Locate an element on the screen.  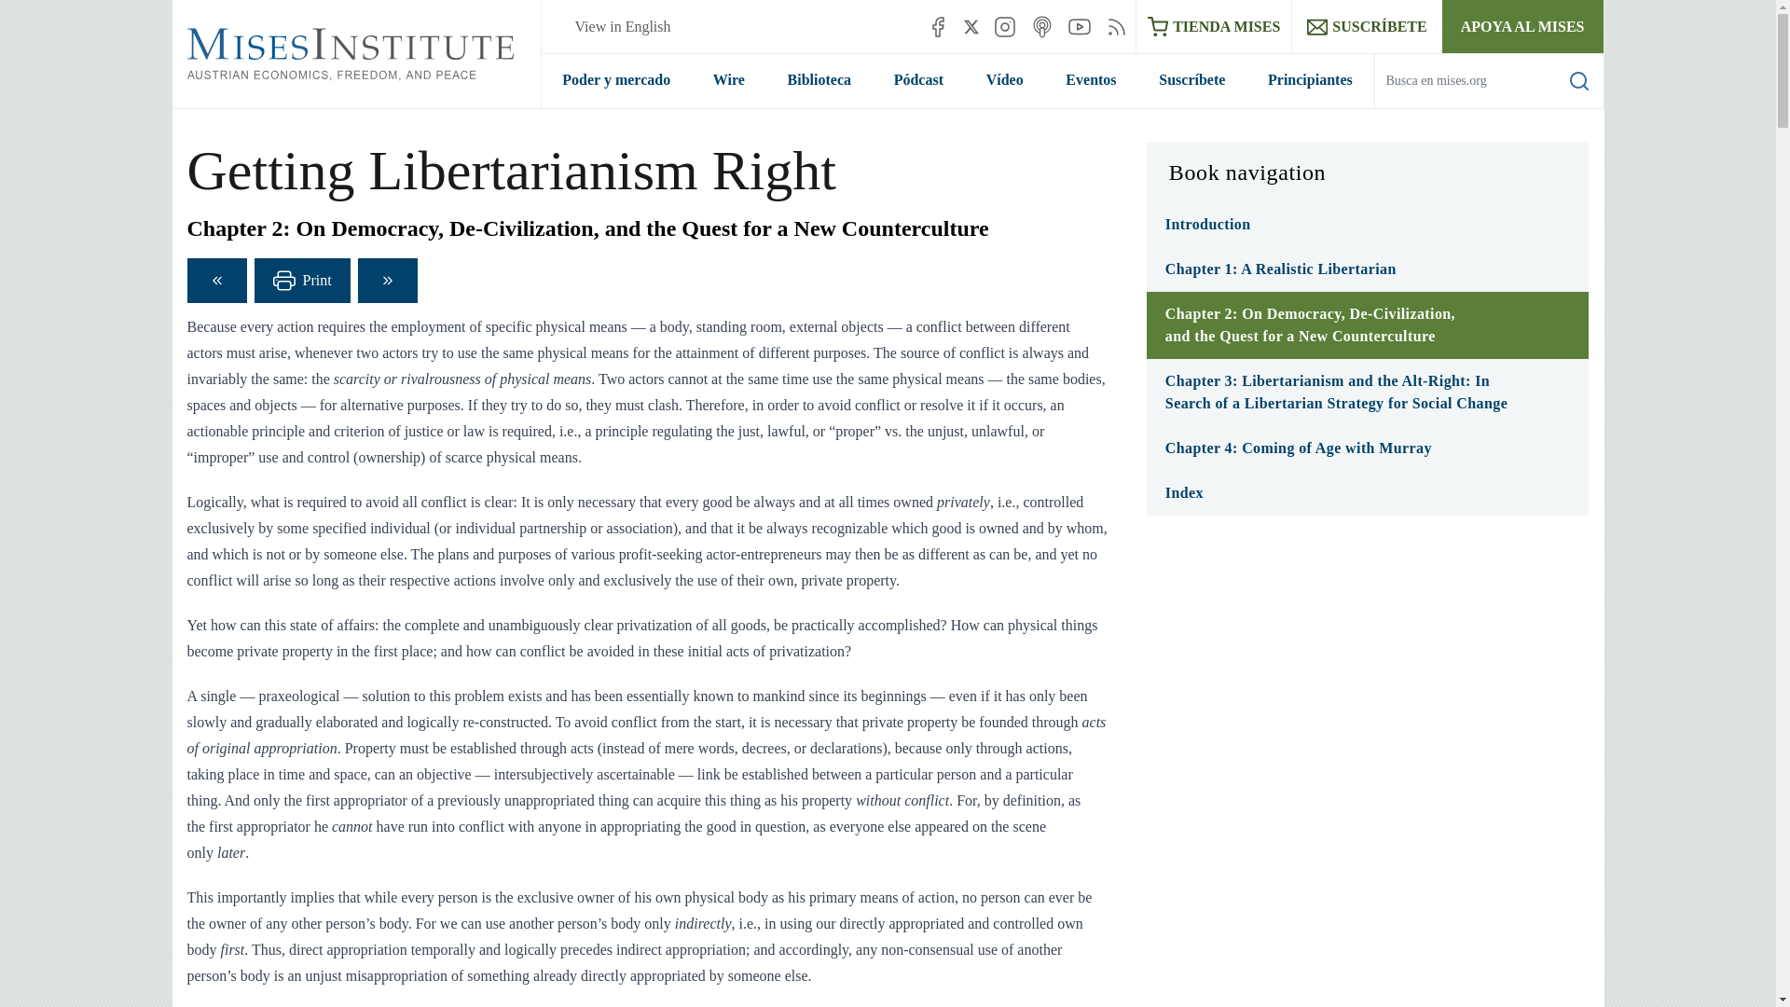
Search is located at coordinates (1579, 80).